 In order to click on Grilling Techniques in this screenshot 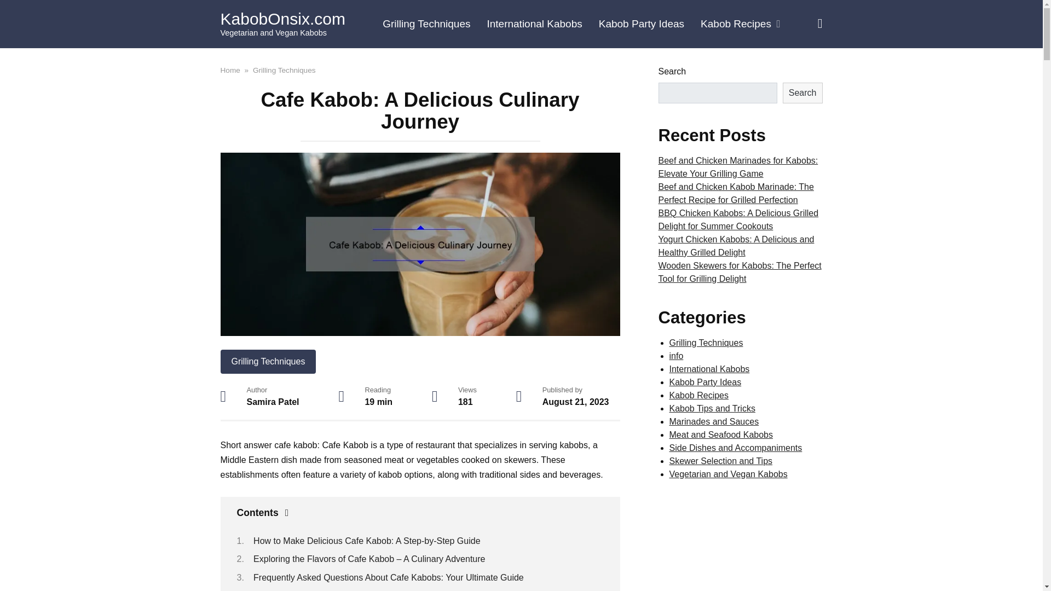, I will do `click(285, 69)`.